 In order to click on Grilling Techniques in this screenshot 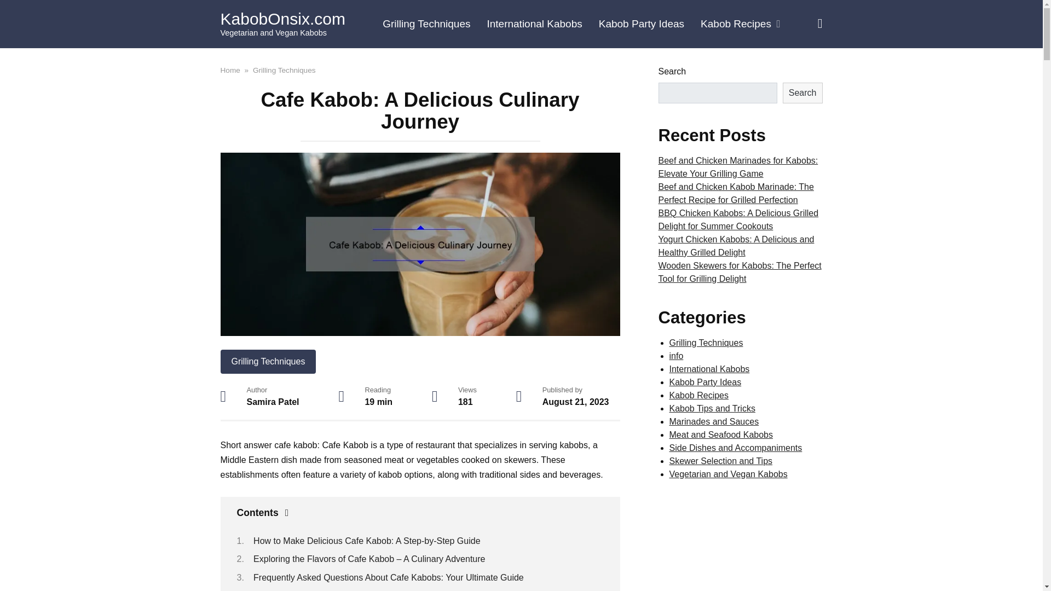, I will do `click(285, 69)`.